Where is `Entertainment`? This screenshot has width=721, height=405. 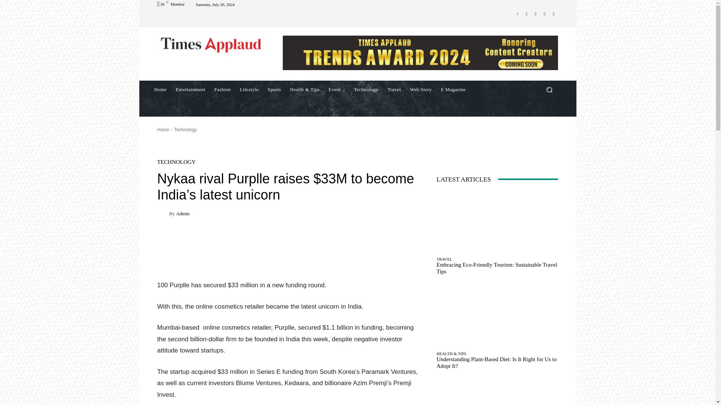 Entertainment is located at coordinates (190, 89).